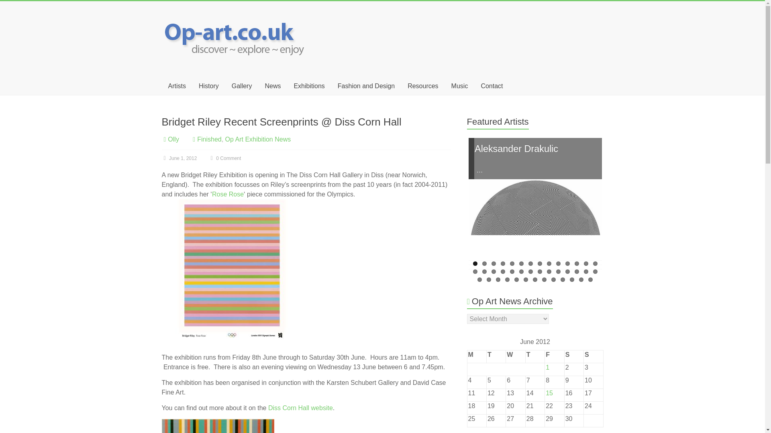 This screenshot has width=771, height=433. What do you see at coordinates (300, 408) in the screenshot?
I see `Diss Corn Exchange Riley Exhibition` at bounding box center [300, 408].